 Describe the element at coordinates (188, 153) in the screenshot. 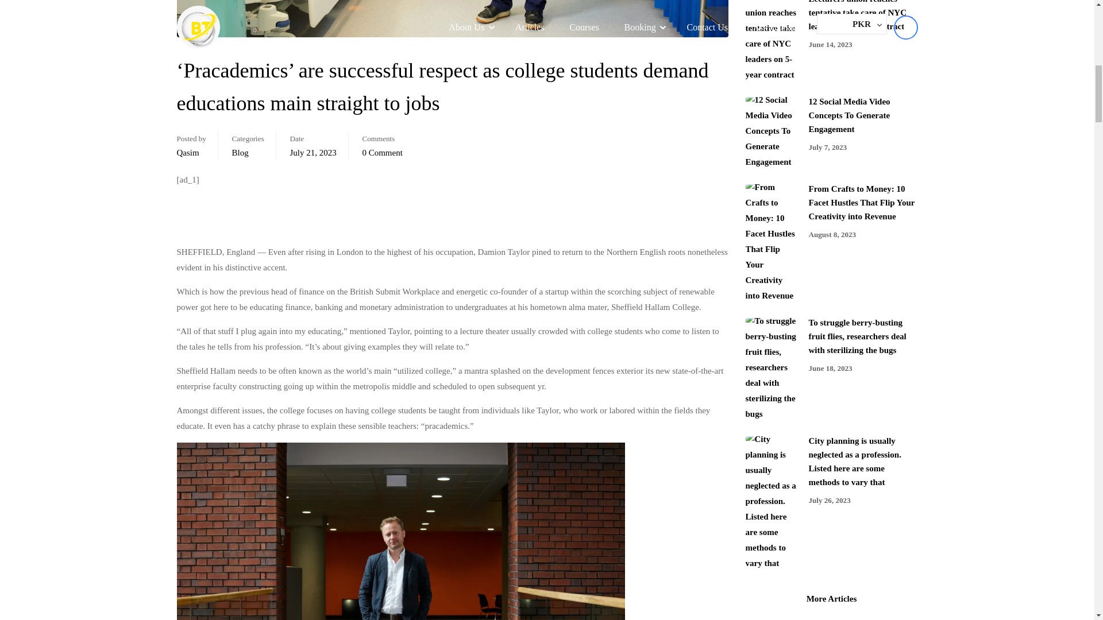

I see `Qasim` at that location.